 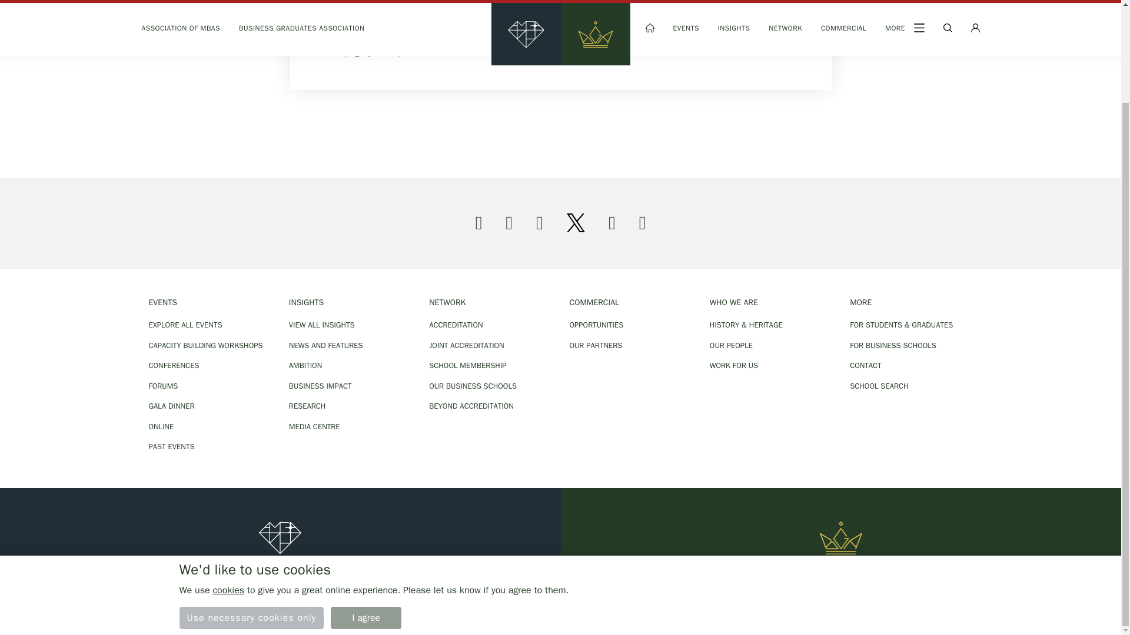 I want to click on BUSINESS IMPACT, so click(x=350, y=386).